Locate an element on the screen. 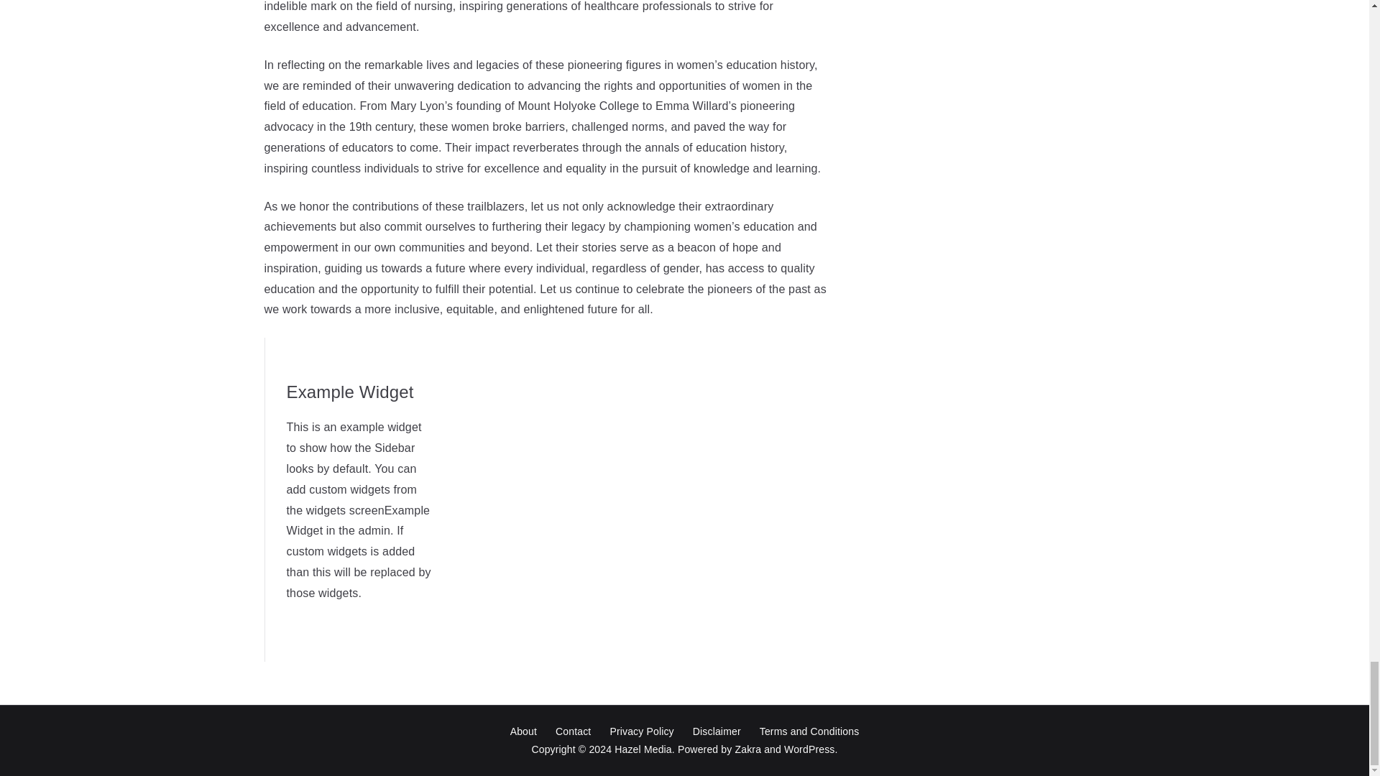 The width and height of the screenshot is (1380, 776). Disclaimer is located at coordinates (717, 731).